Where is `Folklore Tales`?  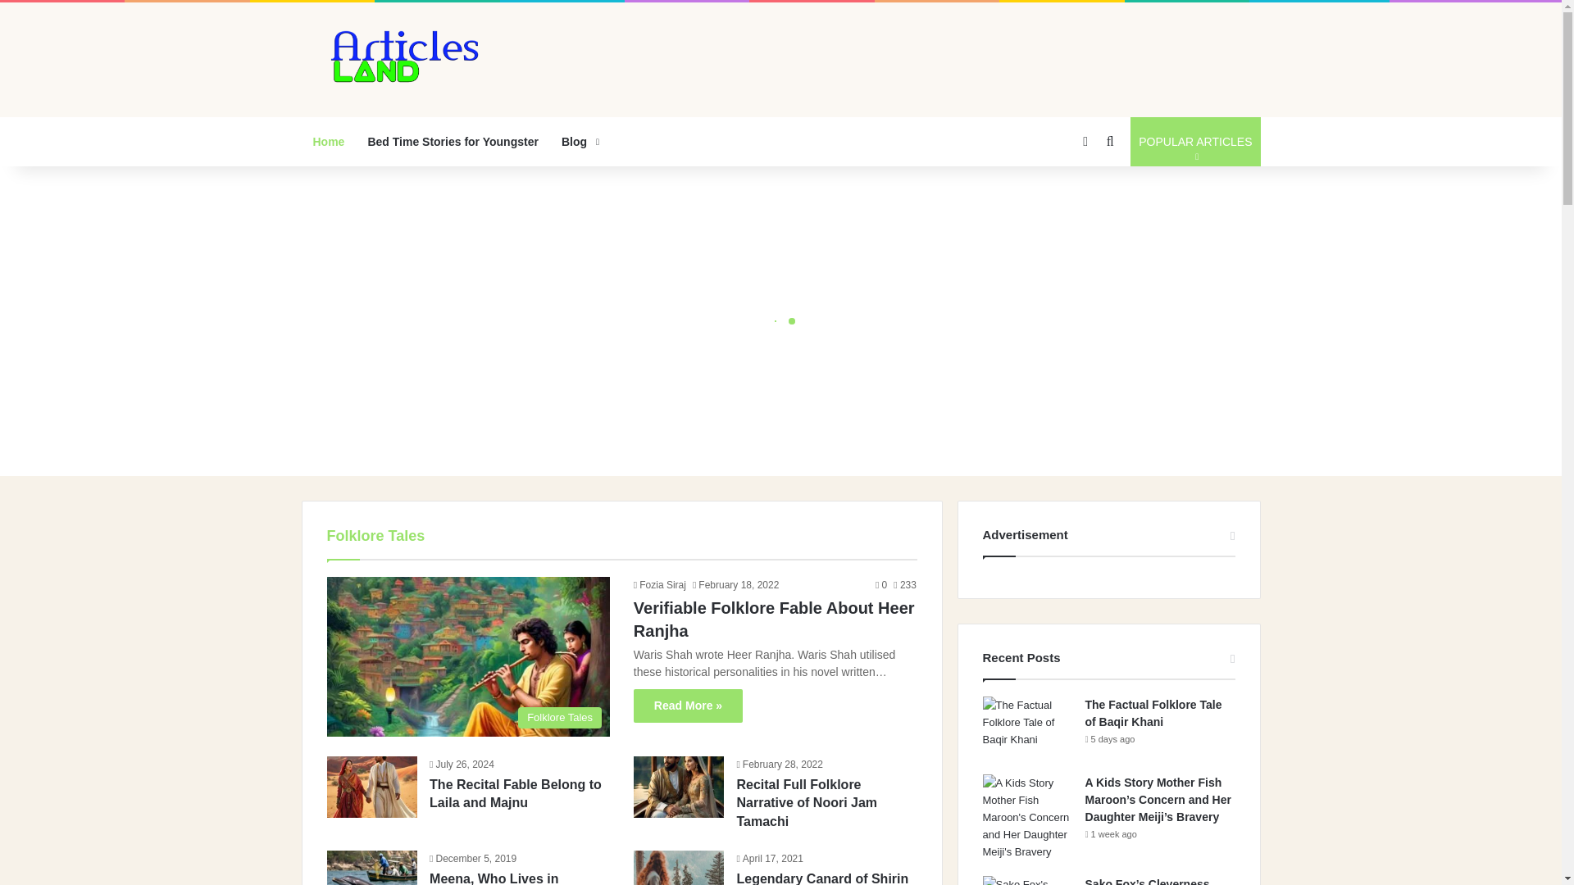
Folklore Tales is located at coordinates (453, 141).